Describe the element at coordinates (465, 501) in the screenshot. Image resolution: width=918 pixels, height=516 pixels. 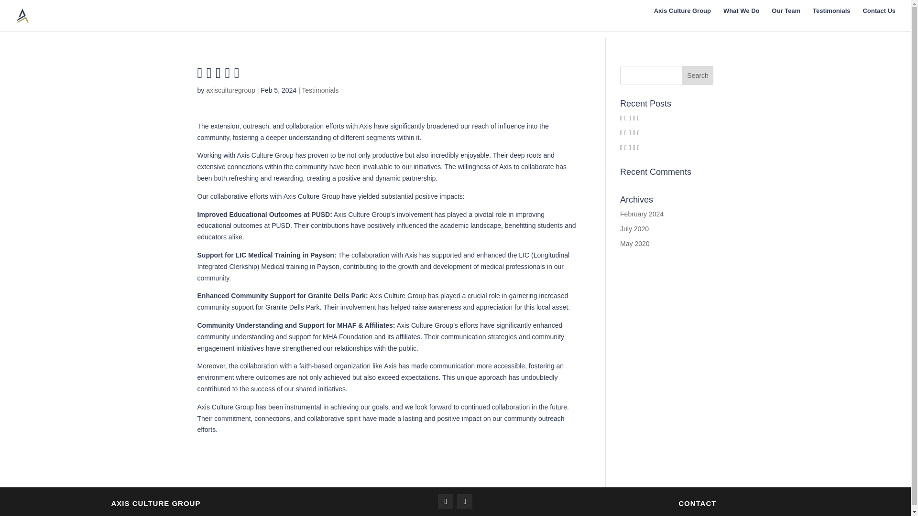
I see `Follow on LinkedIn` at that location.